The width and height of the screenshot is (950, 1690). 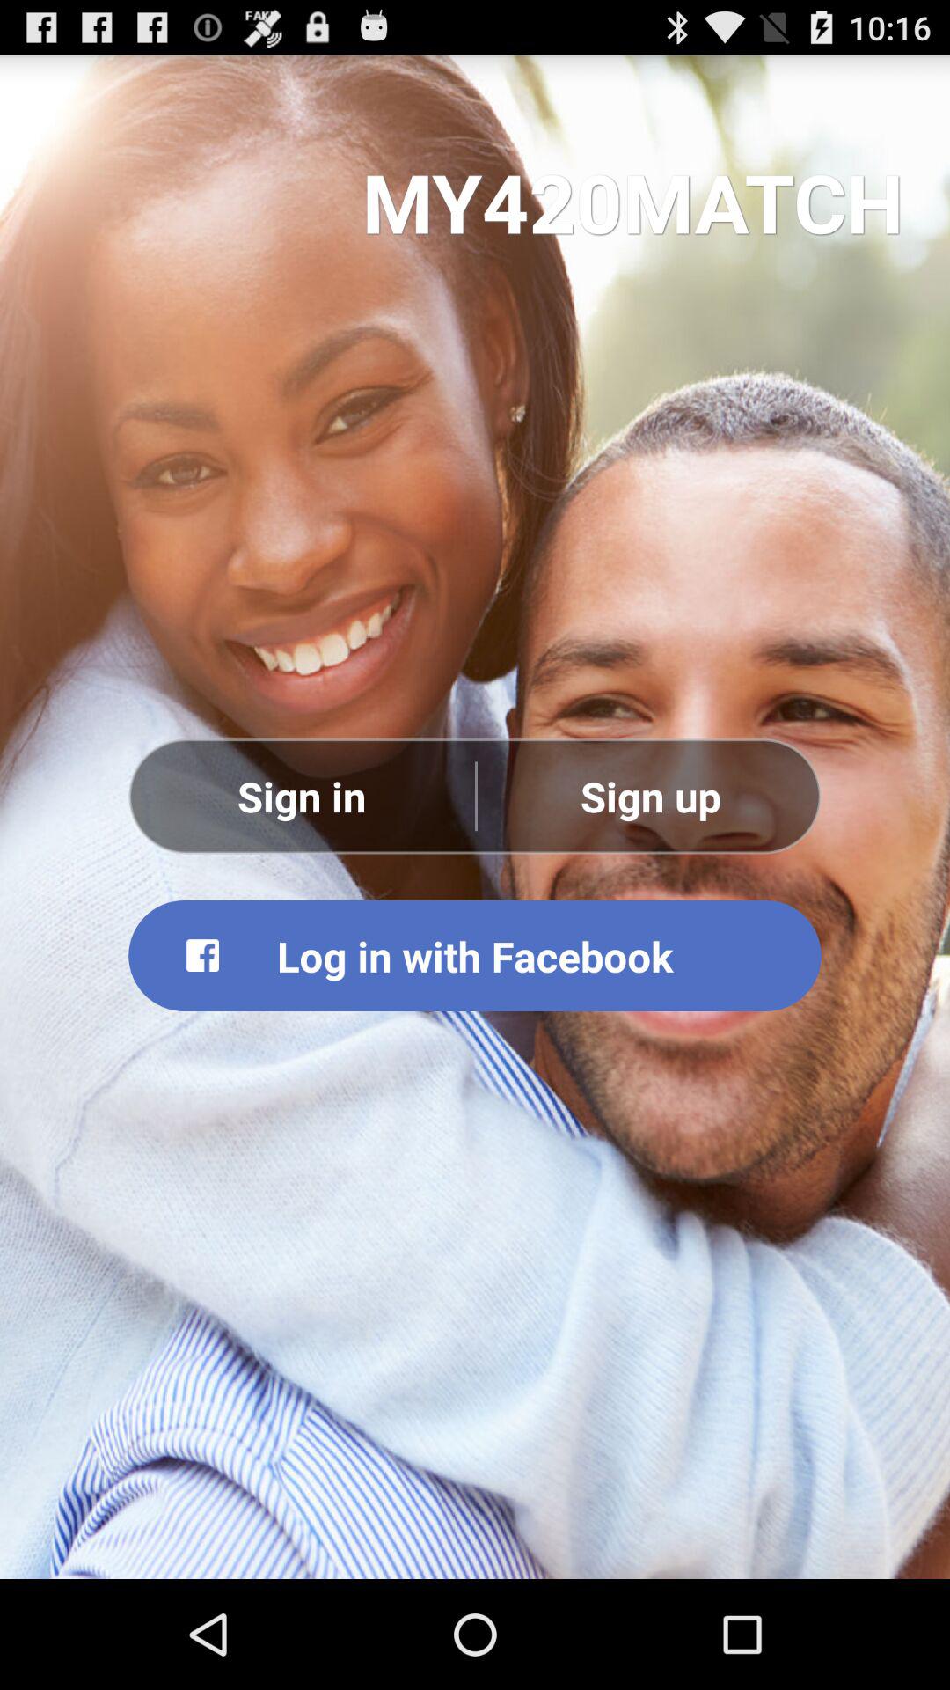 What do you see at coordinates (649, 796) in the screenshot?
I see `choose icon above the log in with item` at bounding box center [649, 796].